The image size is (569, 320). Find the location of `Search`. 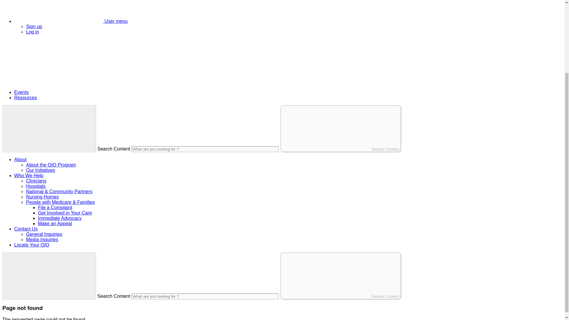

Search is located at coordinates (47, 82).